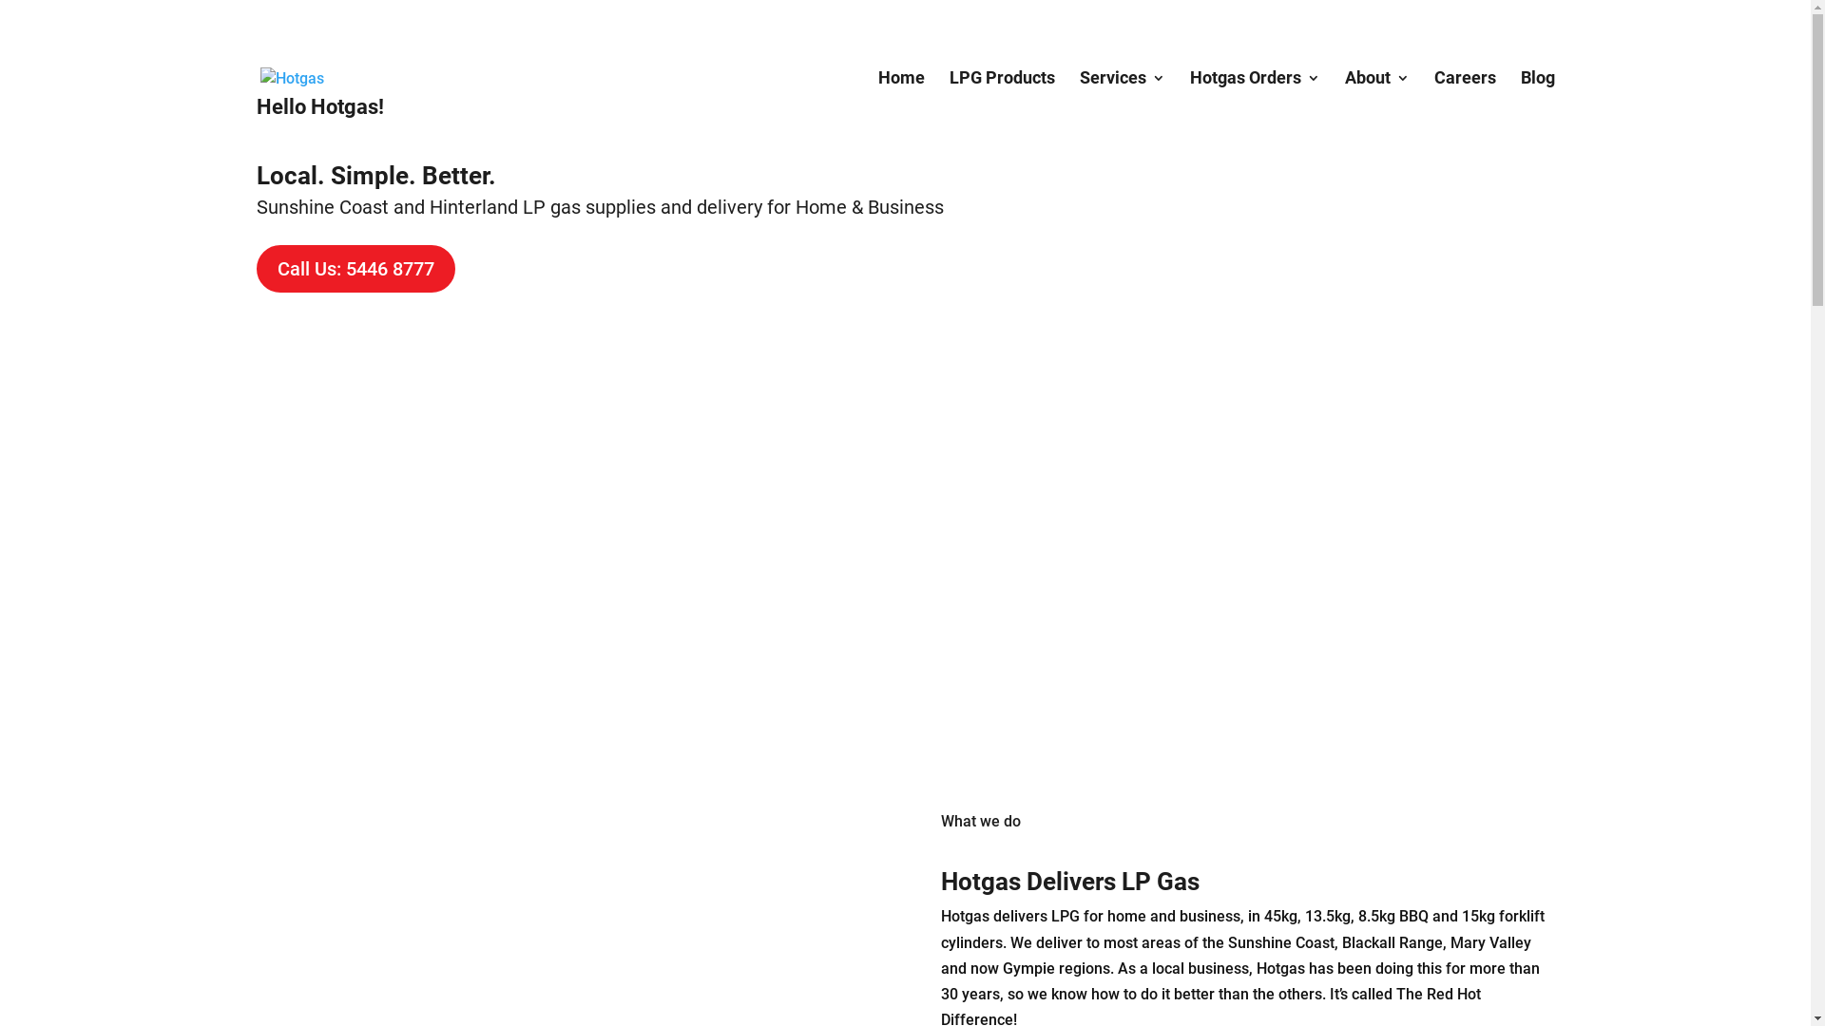 This screenshot has height=1026, width=1825. What do you see at coordinates (1538, 99) in the screenshot?
I see `Blog` at bounding box center [1538, 99].